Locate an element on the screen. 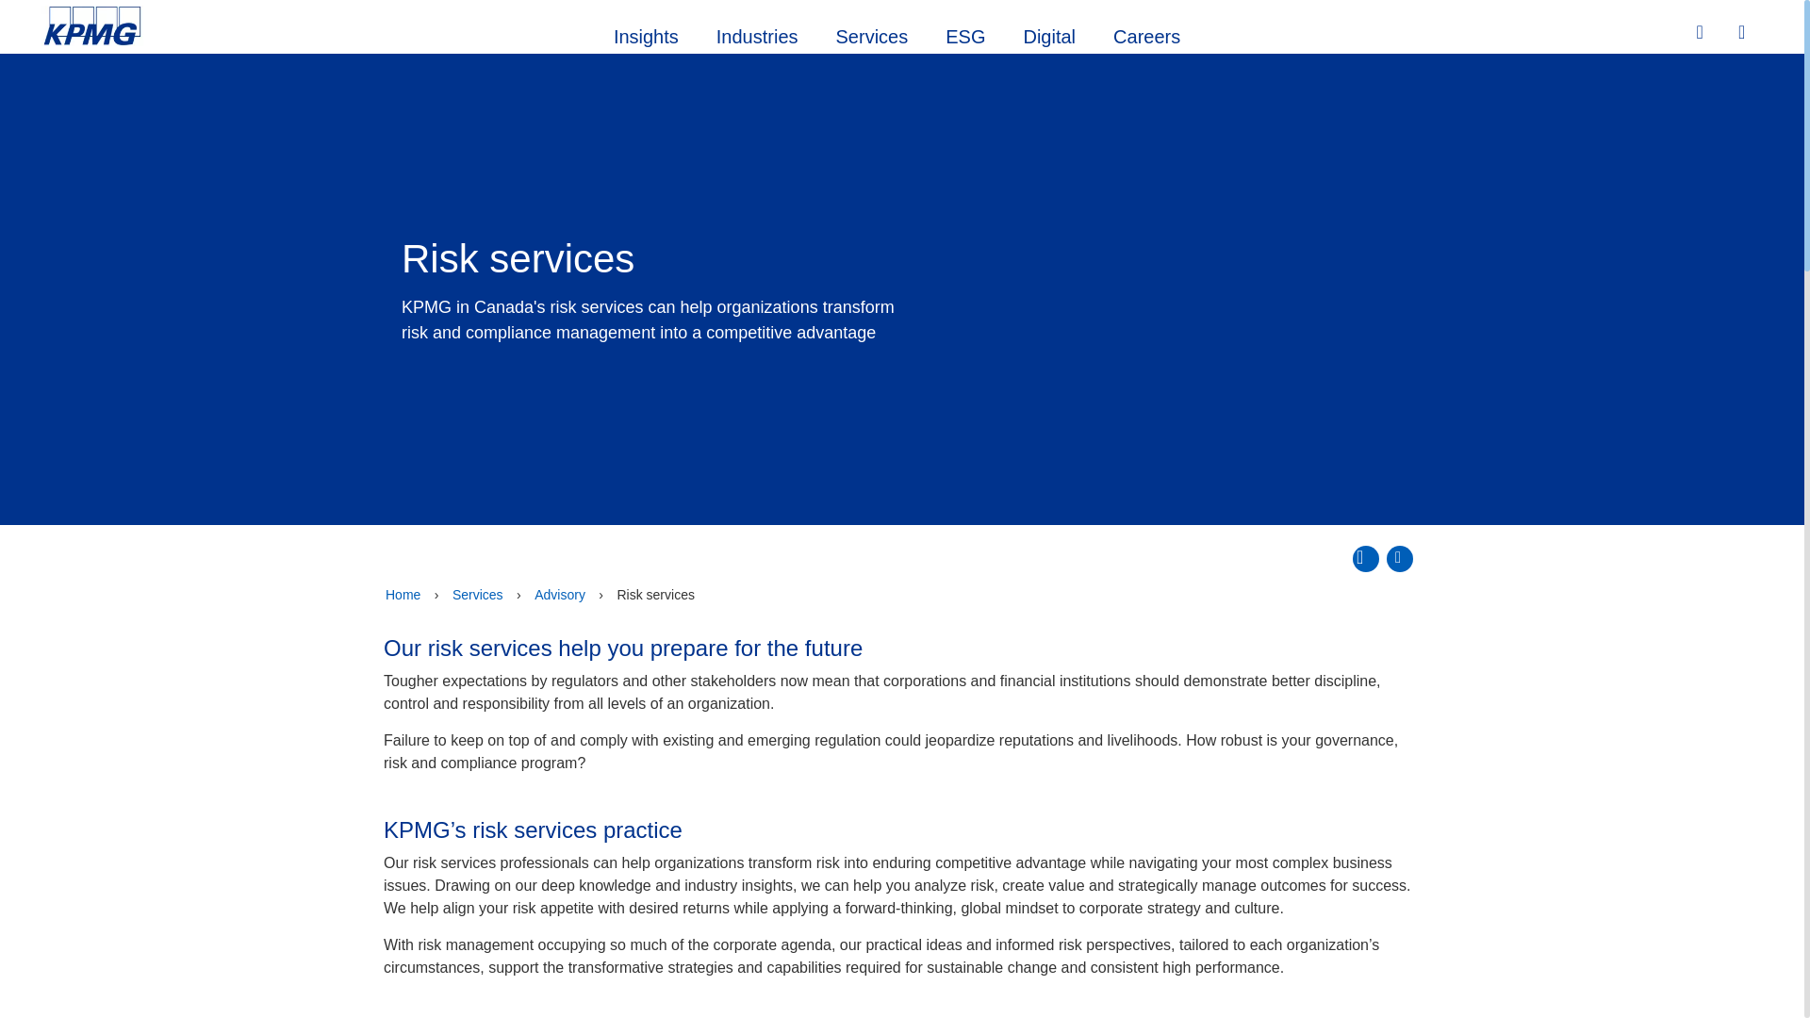 This screenshot has width=1810, height=1018. ESG is located at coordinates (965, 34).